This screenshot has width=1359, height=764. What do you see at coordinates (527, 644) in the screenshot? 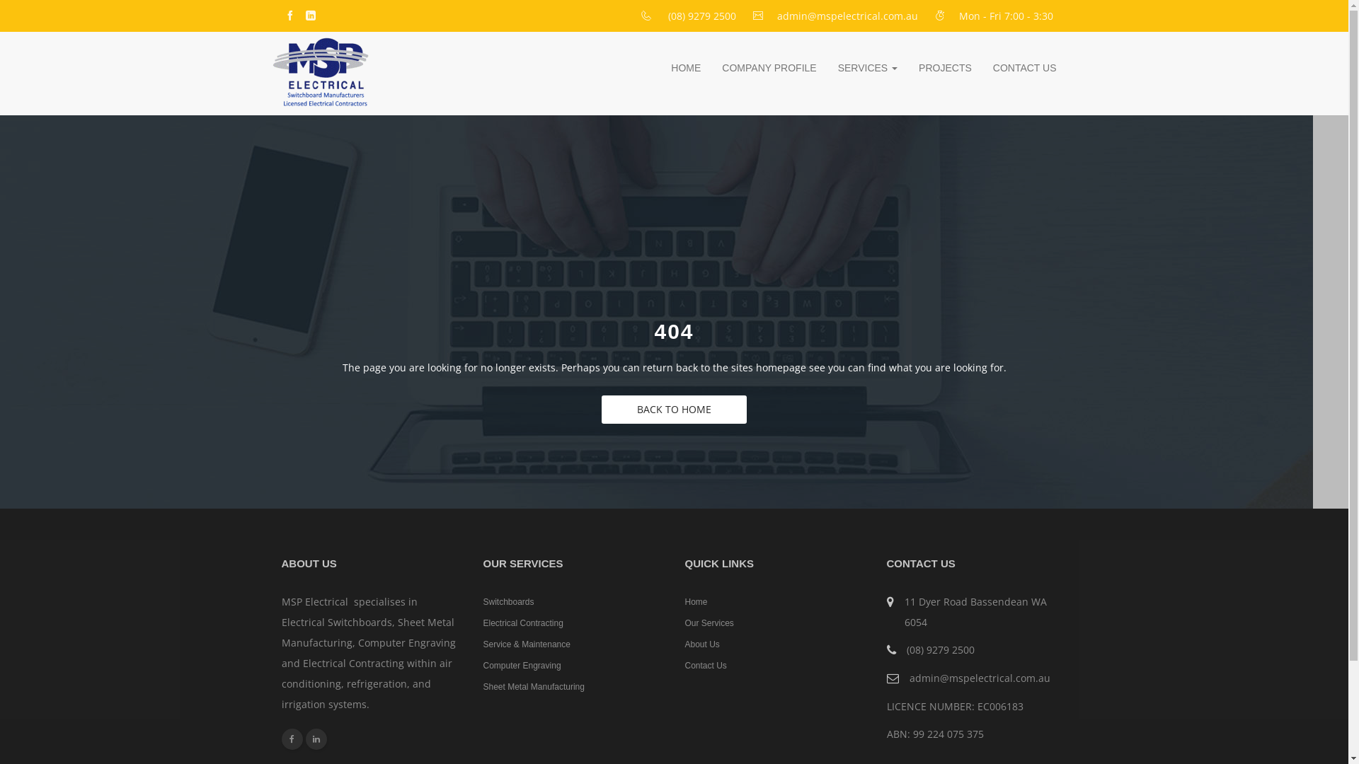
I see `Service & Maintenance` at bounding box center [527, 644].